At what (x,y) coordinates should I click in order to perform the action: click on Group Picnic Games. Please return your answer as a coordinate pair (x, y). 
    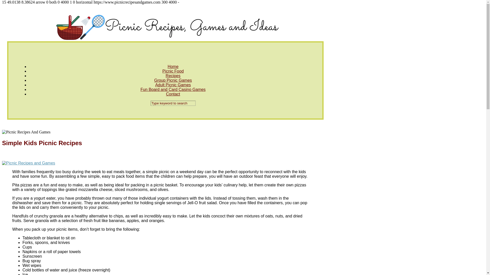
    Looking at the image, I should click on (173, 80).